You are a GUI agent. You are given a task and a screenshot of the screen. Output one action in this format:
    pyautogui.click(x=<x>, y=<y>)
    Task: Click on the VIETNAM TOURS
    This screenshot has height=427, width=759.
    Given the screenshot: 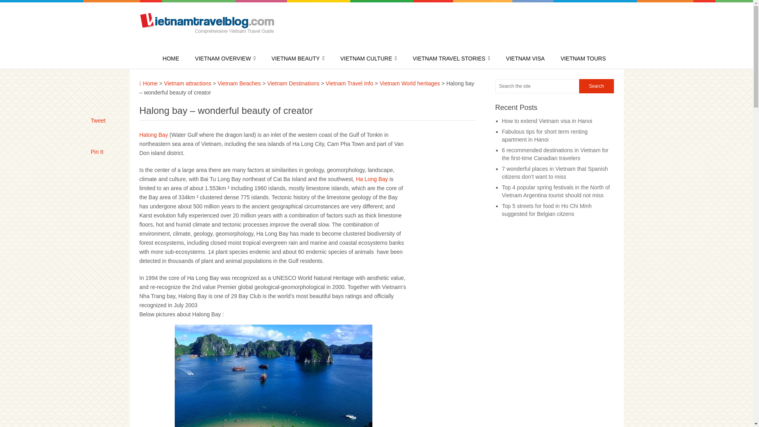 What is the action you would take?
    pyautogui.click(x=583, y=59)
    